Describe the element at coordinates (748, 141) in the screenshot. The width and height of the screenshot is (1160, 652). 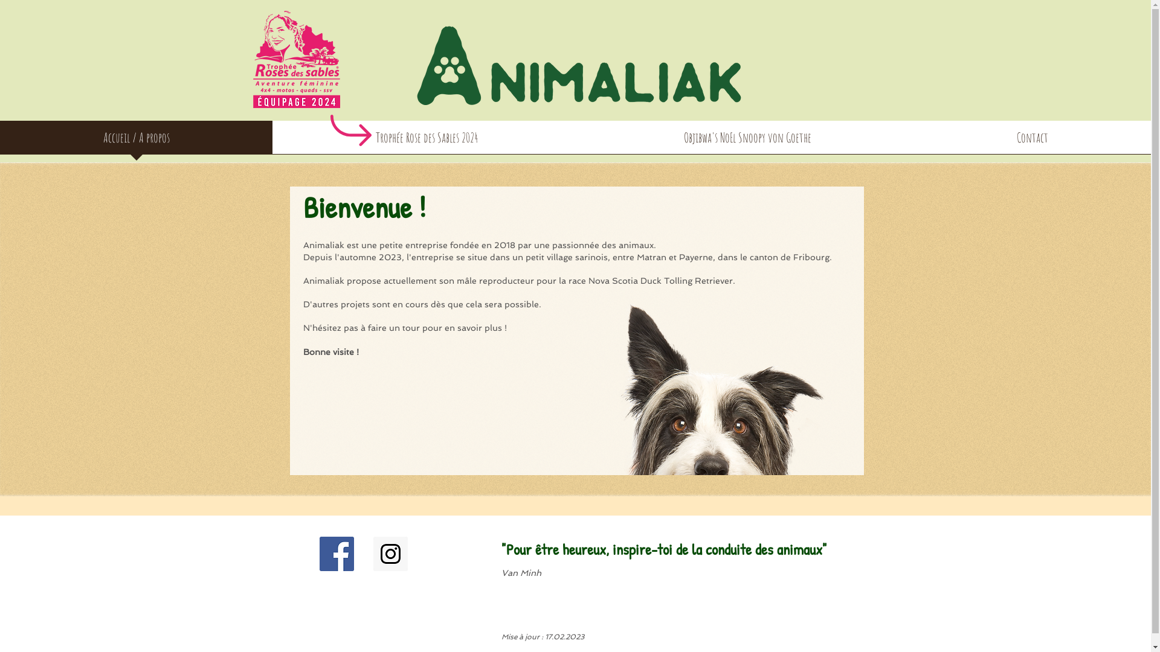
I see `Objibwa's NoEl Snoopy von Goethe` at that location.